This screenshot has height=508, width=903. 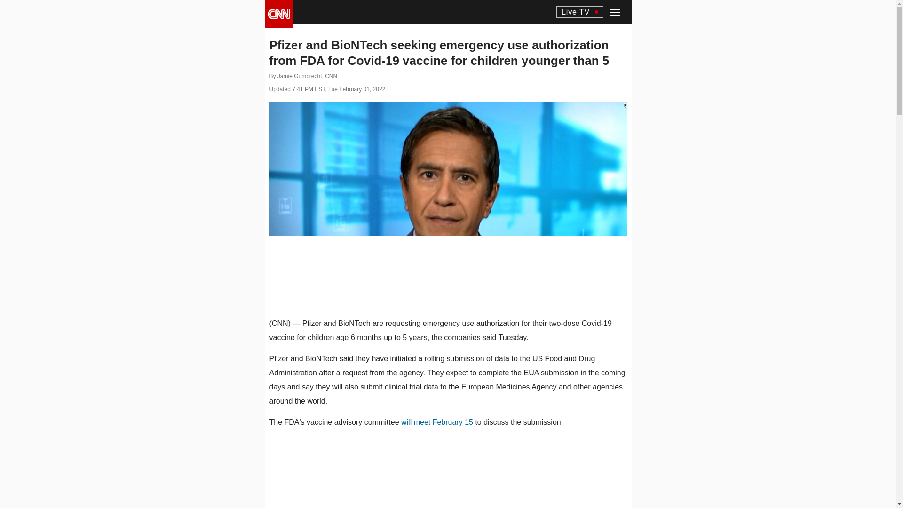 What do you see at coordinates (437, 422) in the screenshot?
I see `will meet February 15` at bounding box center [437, 422].